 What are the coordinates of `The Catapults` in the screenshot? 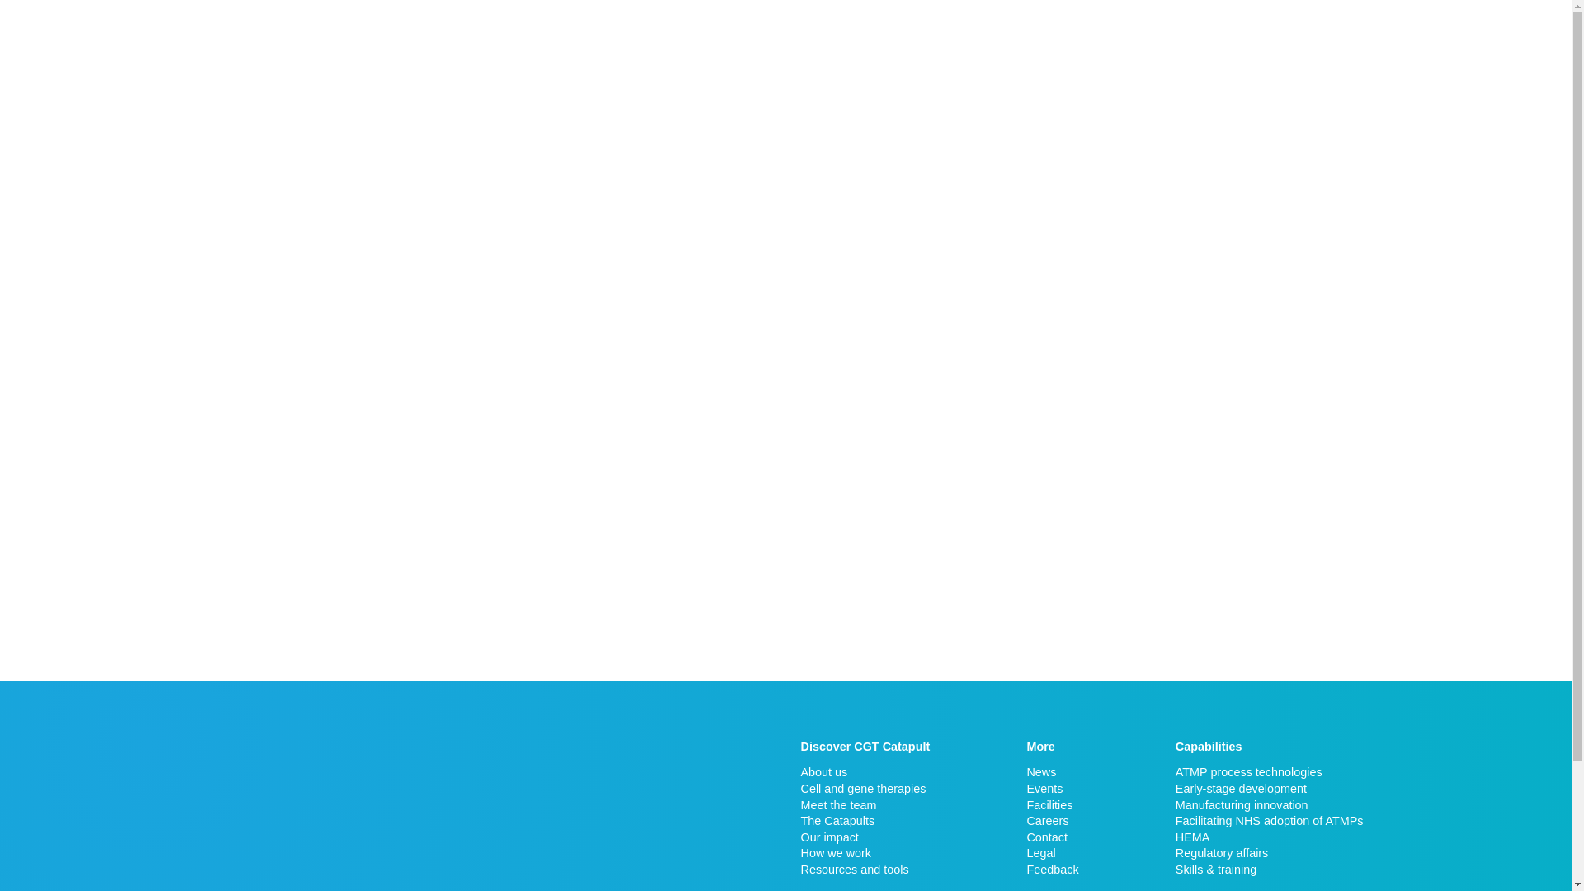 It's located at (865, 820).